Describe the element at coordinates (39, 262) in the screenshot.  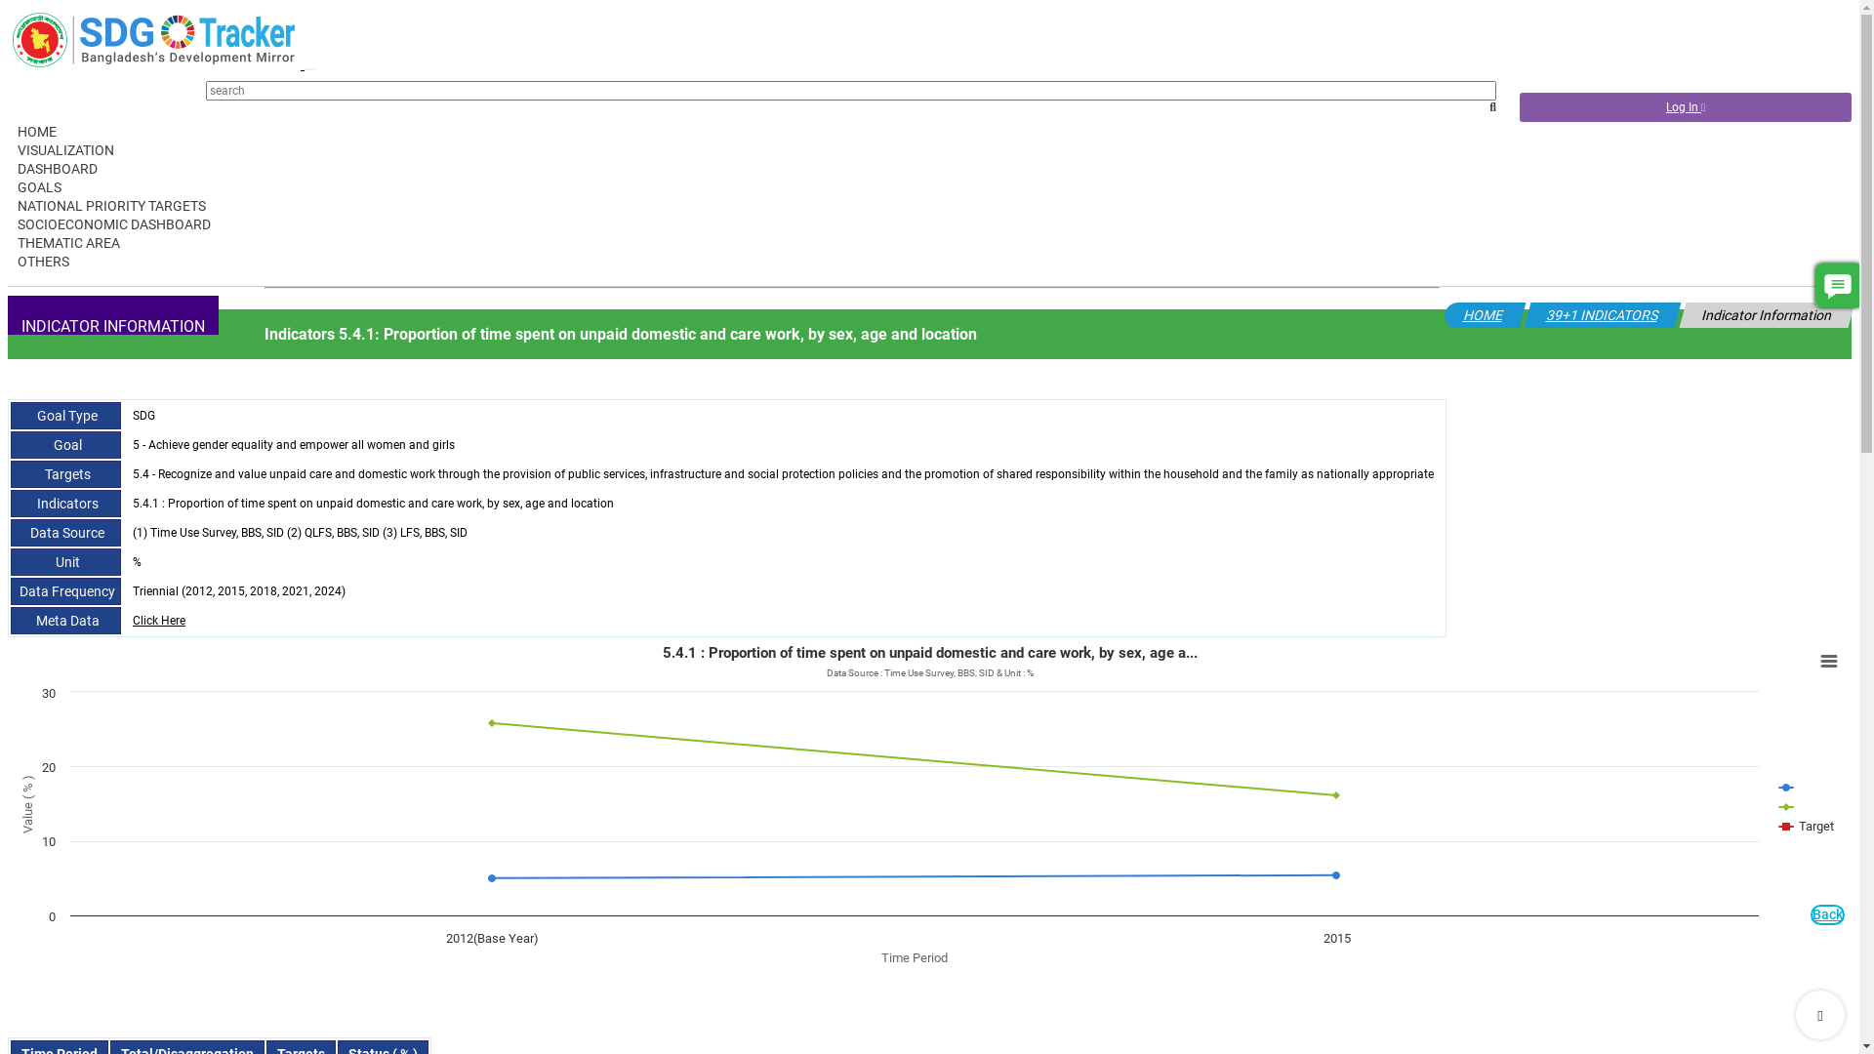
I see `OTHERS` at that location.